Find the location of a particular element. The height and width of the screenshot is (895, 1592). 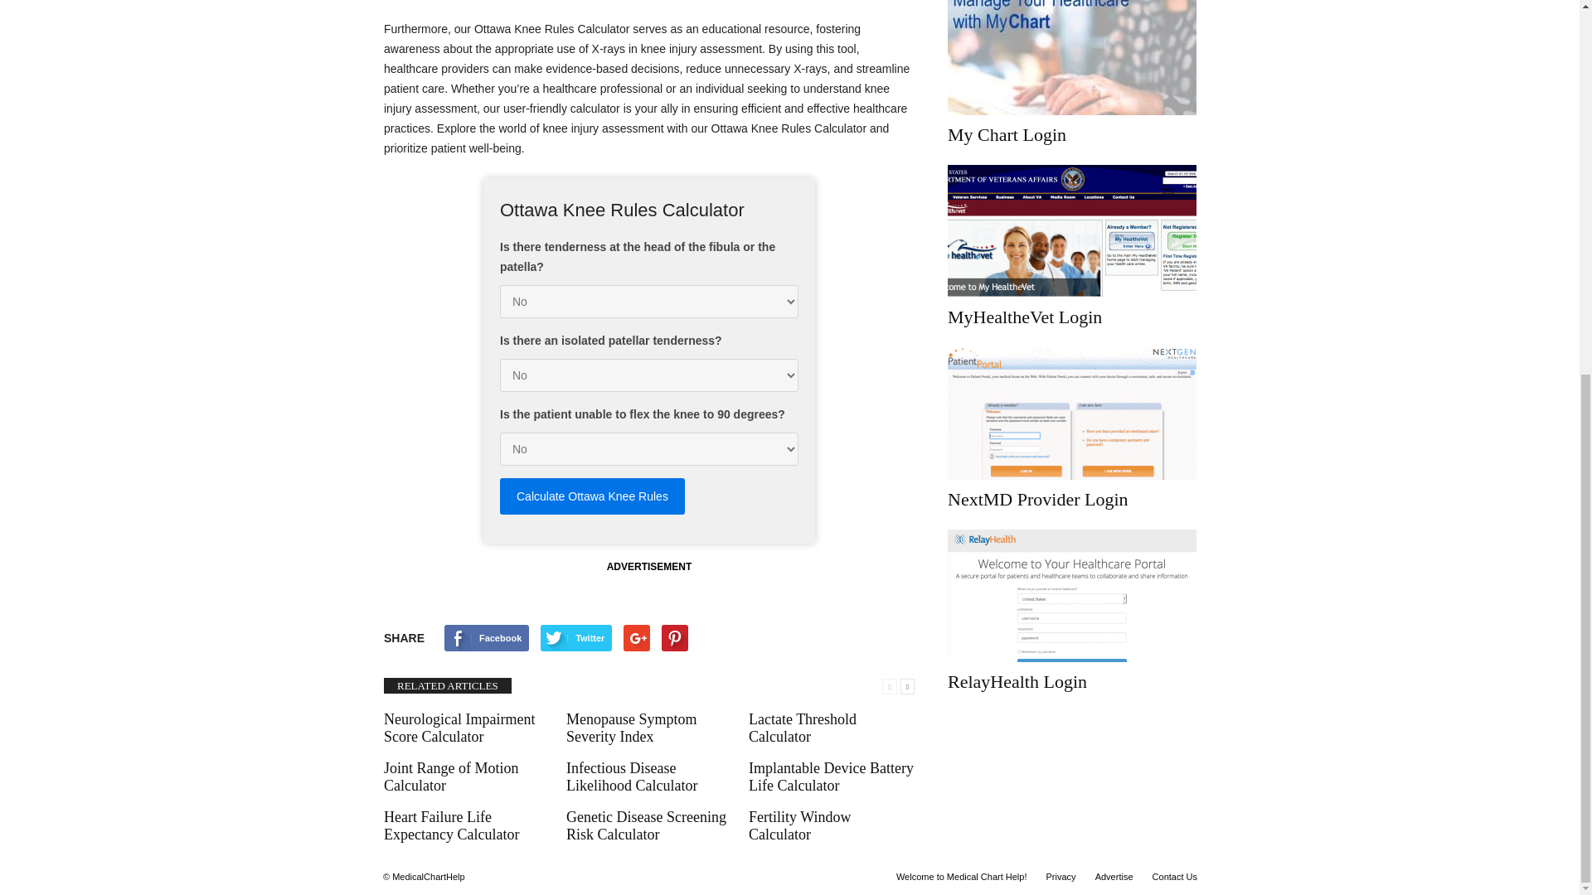

Fertility Window Calculator is located at coordinates (799, 825).